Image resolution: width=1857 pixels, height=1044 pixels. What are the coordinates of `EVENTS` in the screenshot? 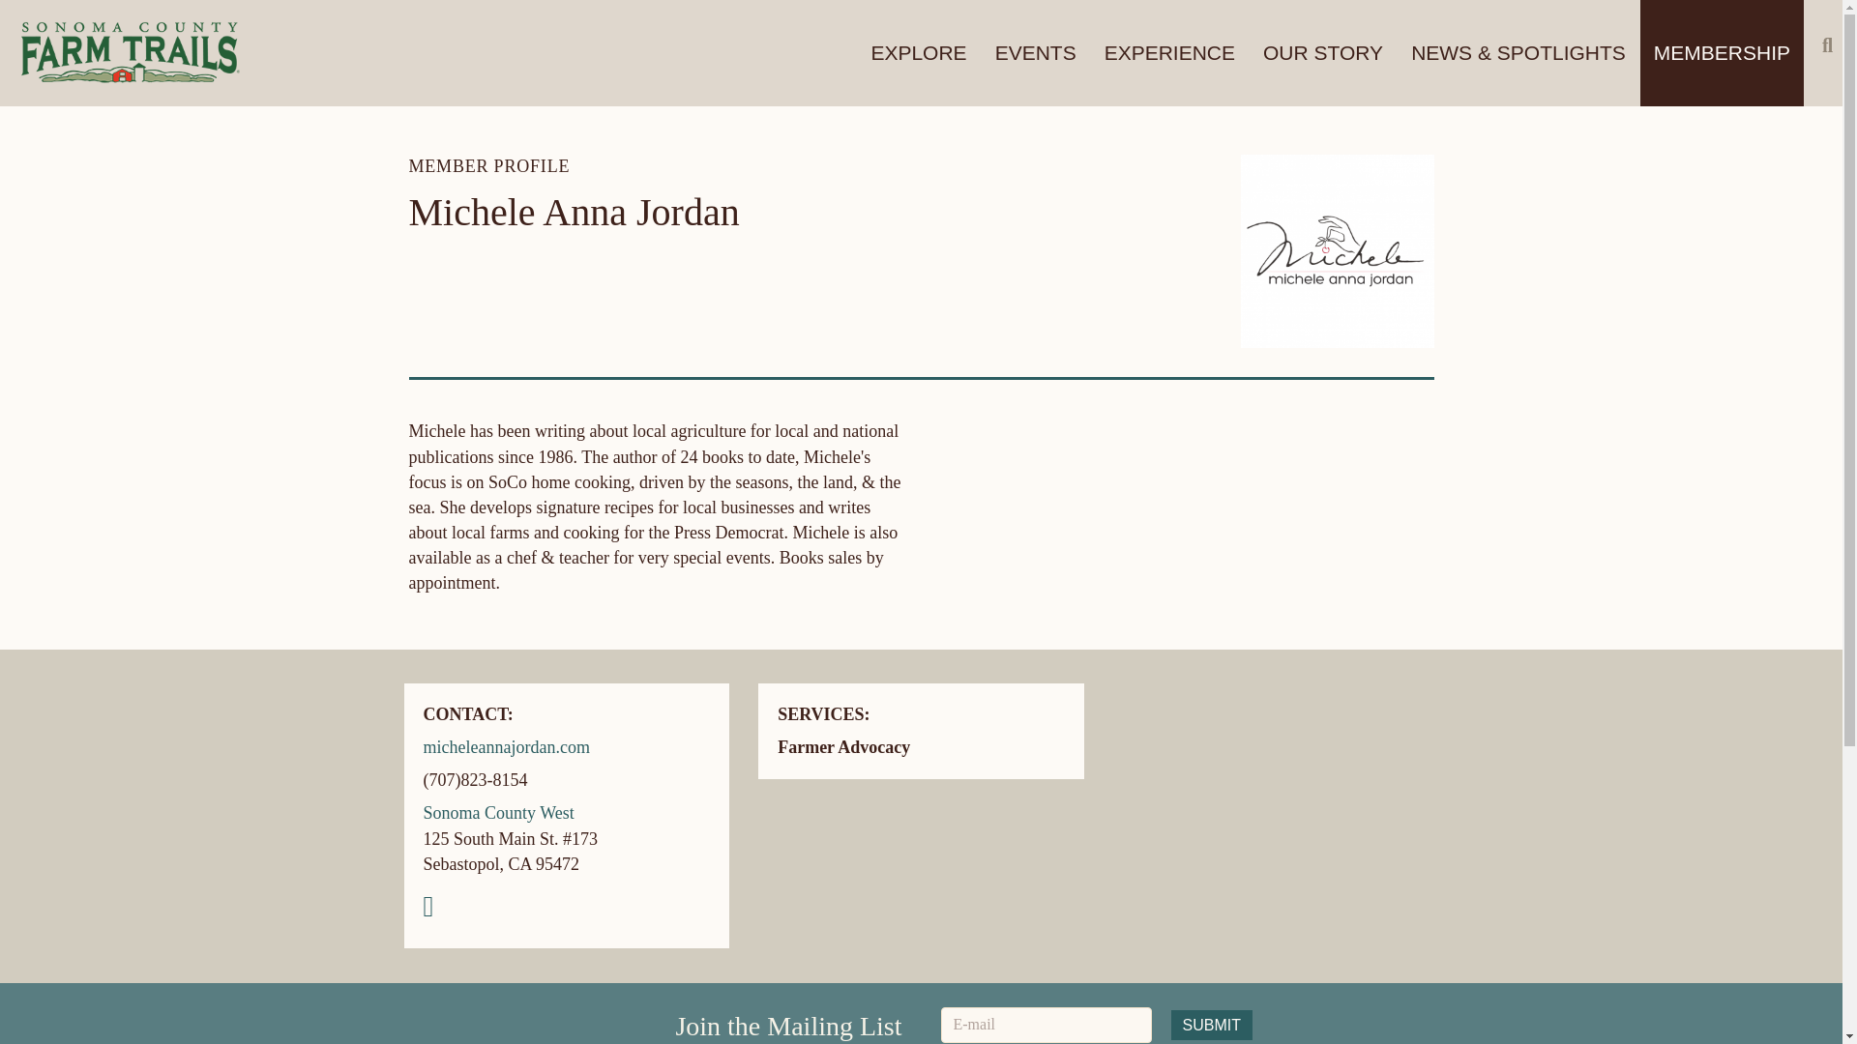 It's located at (1036, 53).